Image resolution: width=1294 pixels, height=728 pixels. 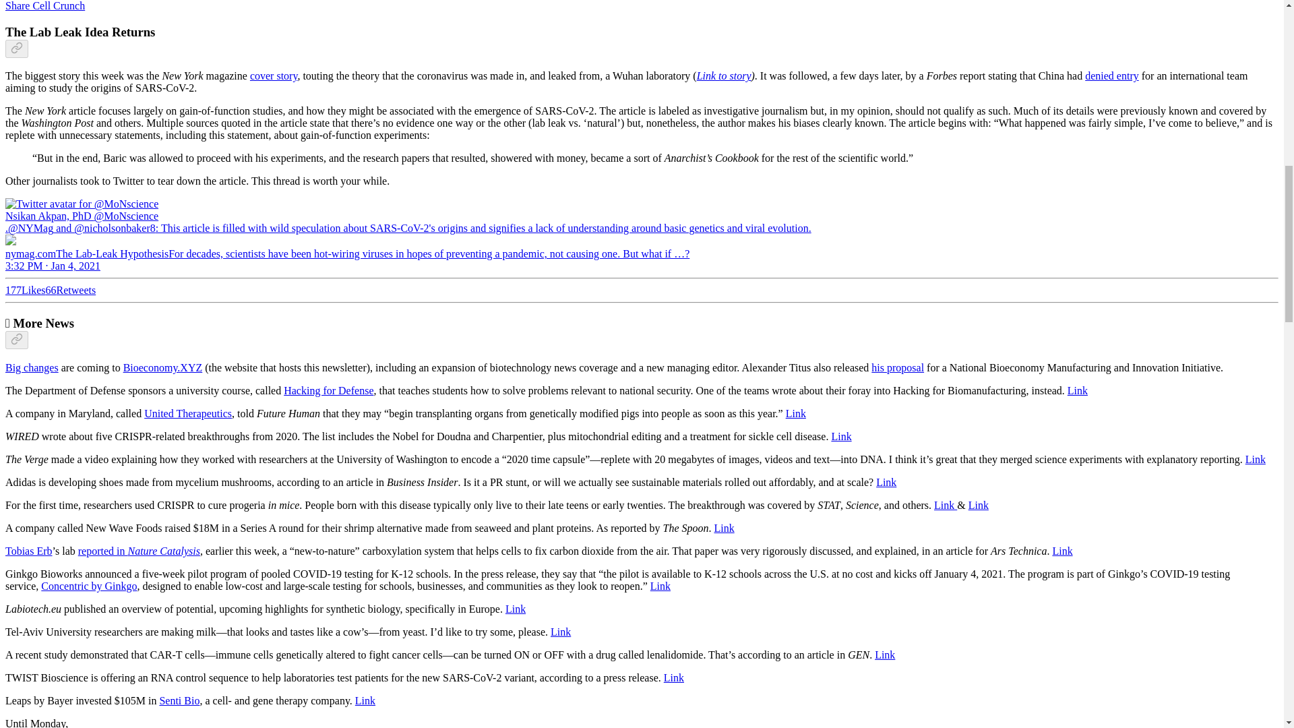 What do you see at coordinates (274, 75) in the screenshot?
I see `cover story` at bounding box center [274, 75].